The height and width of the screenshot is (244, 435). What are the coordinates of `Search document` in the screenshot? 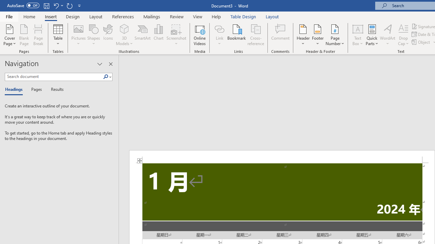 It's located at (54, 77).